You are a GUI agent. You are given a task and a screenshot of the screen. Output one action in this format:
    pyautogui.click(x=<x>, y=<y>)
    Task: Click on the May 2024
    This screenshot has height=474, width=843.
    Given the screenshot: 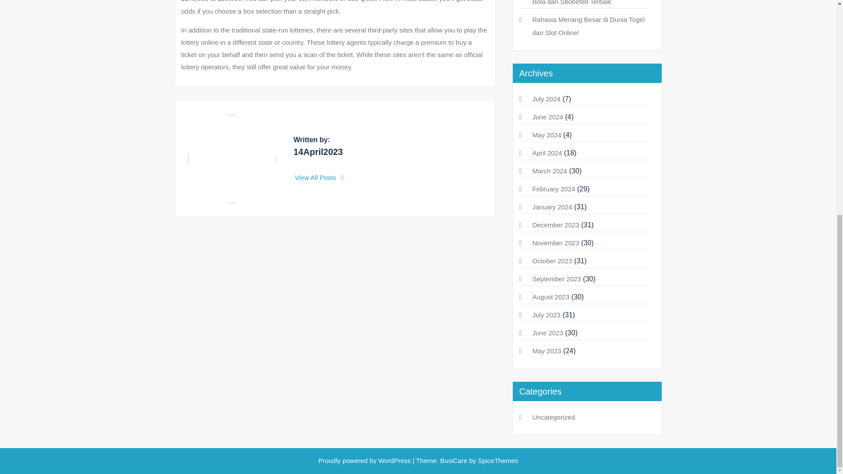 What is the action you would take?
    pyautogui.click(x=546, y=135)
    